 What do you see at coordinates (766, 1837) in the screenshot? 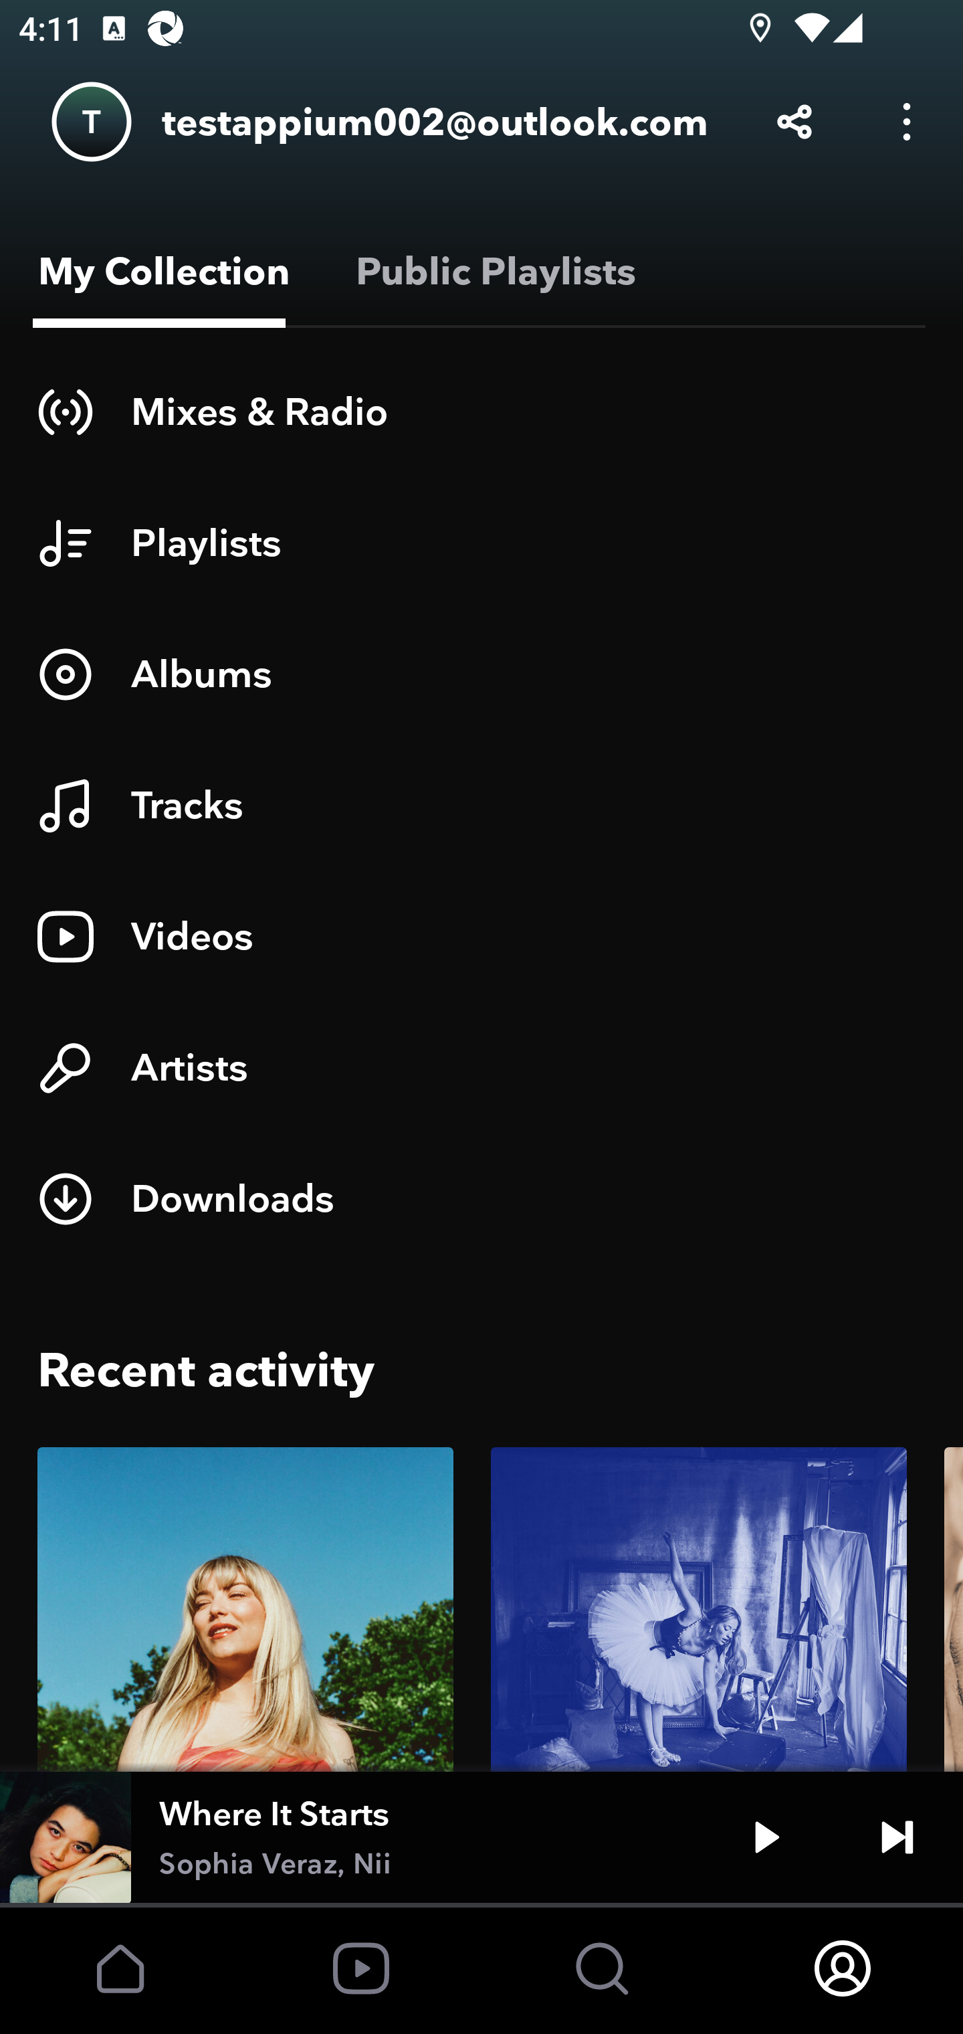
I see `Play` at bounding box center [766, 1837].